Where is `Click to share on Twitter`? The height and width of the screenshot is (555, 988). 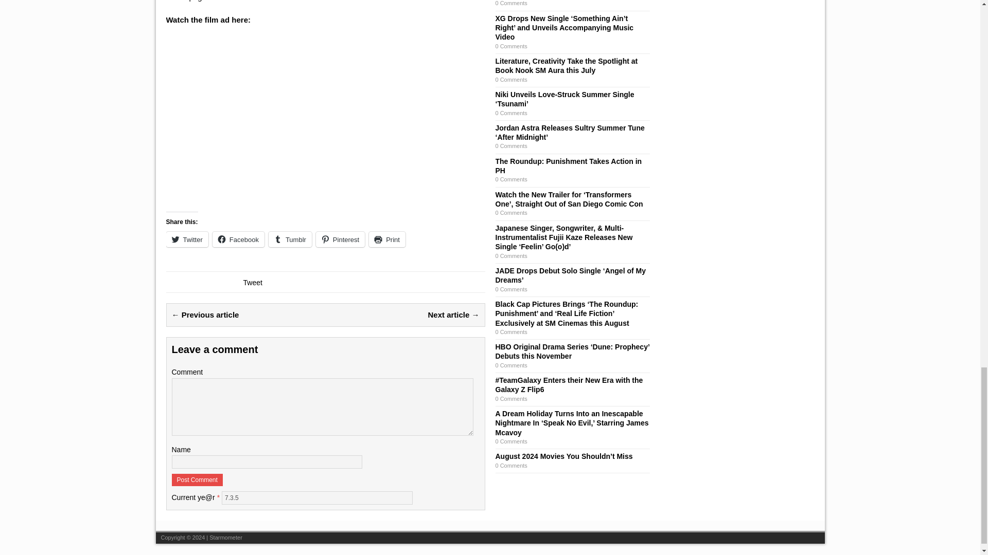
Click to share on Twitter is located at coordinates (186, 239).